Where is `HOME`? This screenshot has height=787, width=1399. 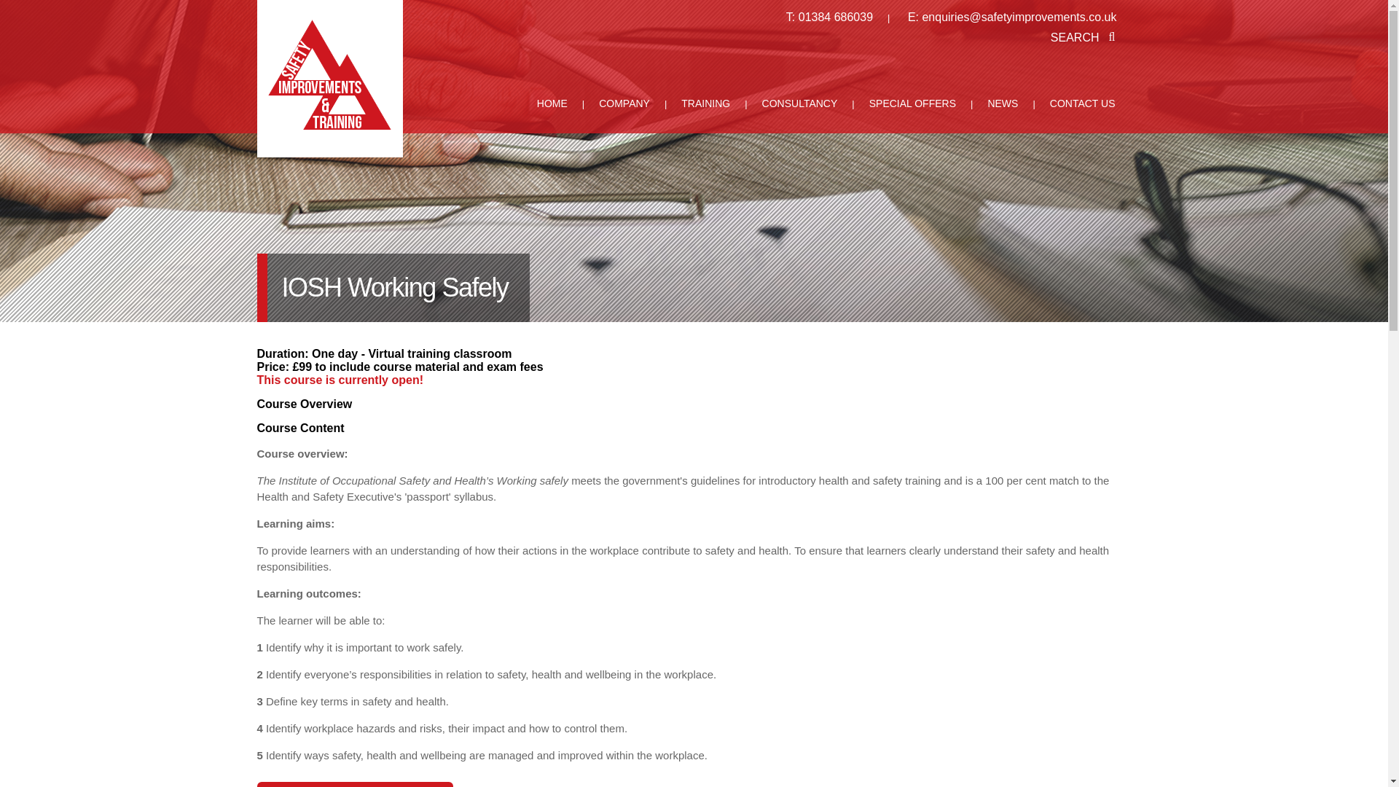 HOME is located at coordinates (553, 112).